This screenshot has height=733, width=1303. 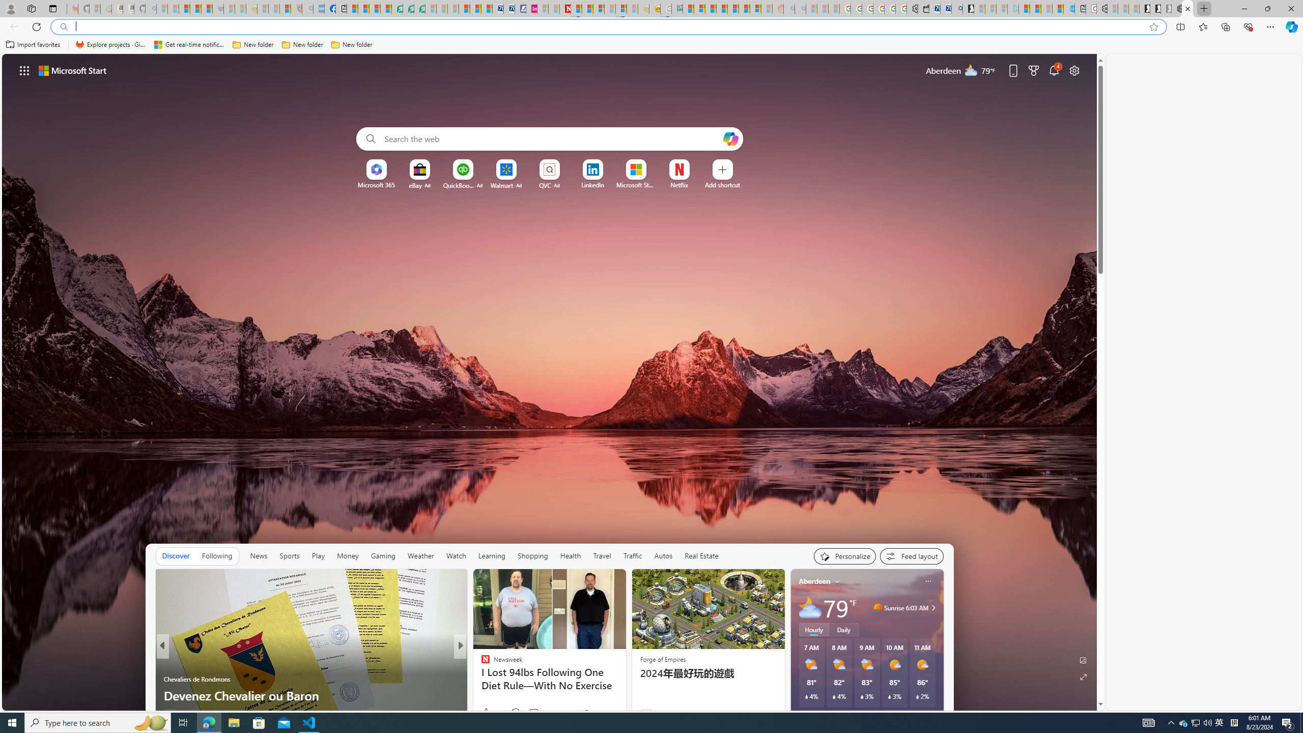 What do you see at coordinates (347, 556) in the screenshot?
I see `Money` at bounding box center [347, 556].